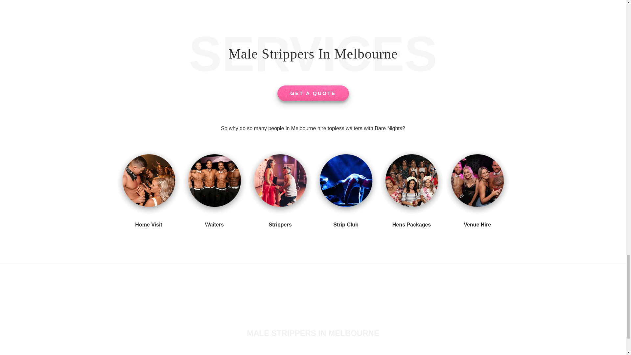 The width and height of the screenshot is (631, 355). What do you see at coordinates (149, 225) in the screenshot?
I see `Home Visit` at bounding box center [149, 225].